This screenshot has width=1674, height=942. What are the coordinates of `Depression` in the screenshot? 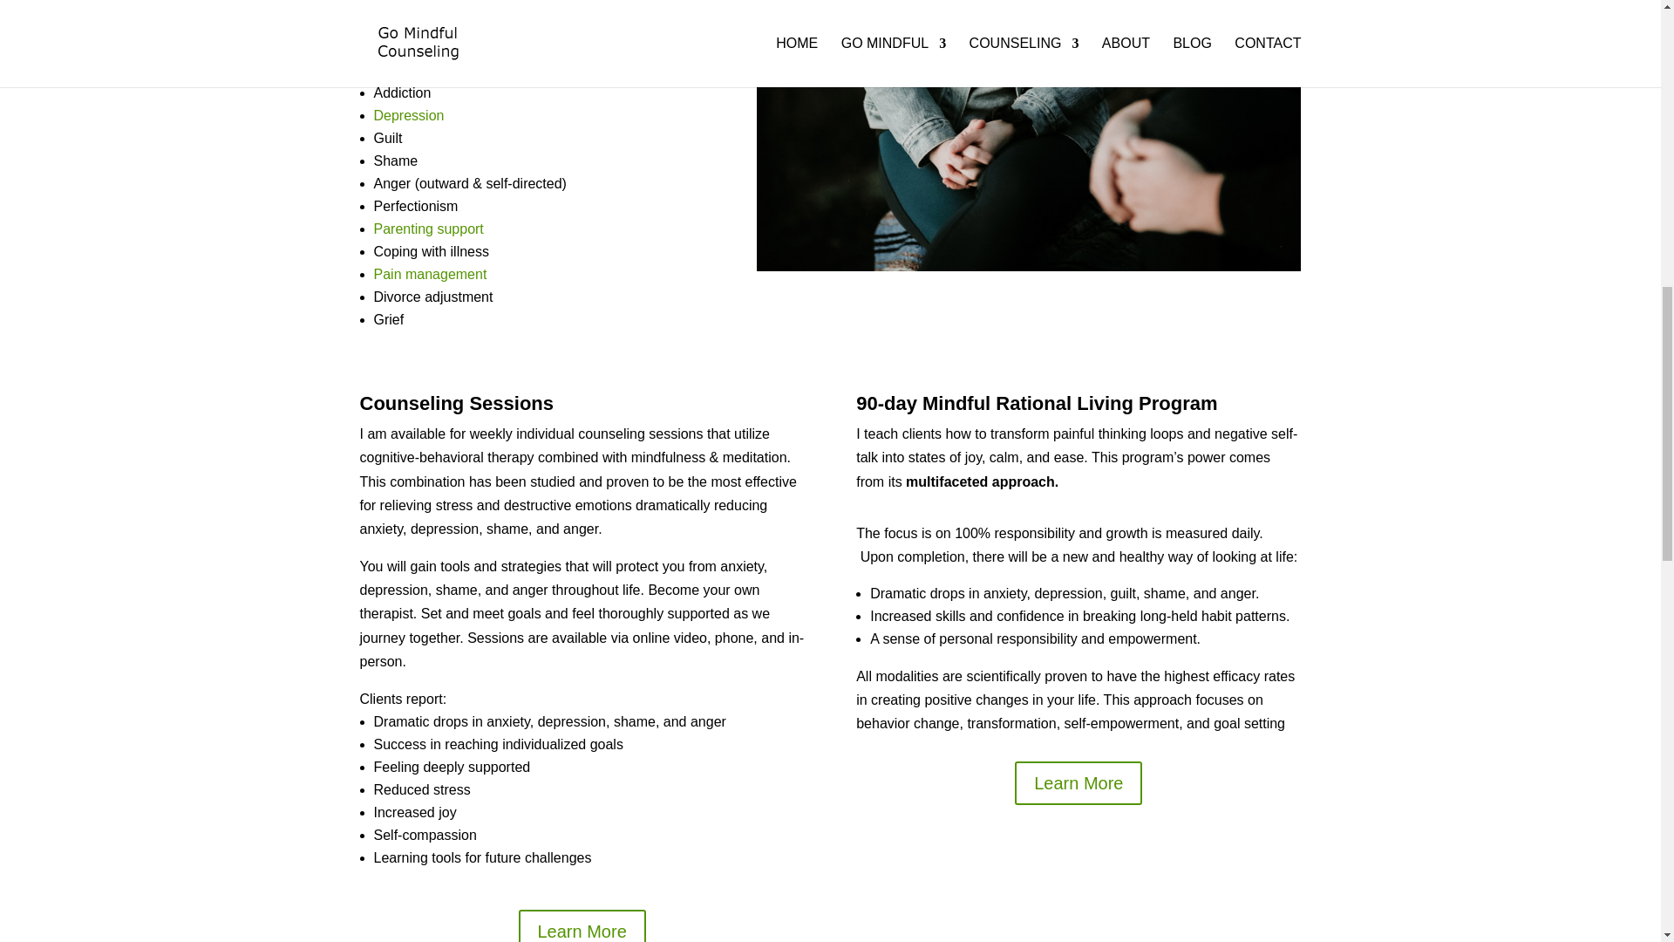 It's located at (408, 115).